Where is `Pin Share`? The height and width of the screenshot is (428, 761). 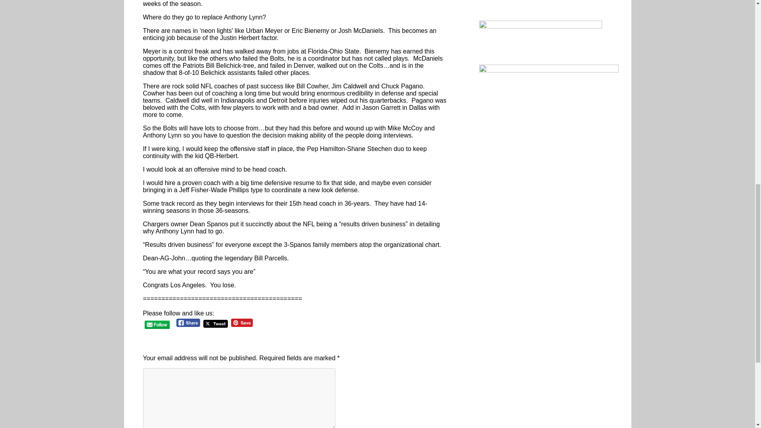 Pin Share is located at coordinates (242, 323).